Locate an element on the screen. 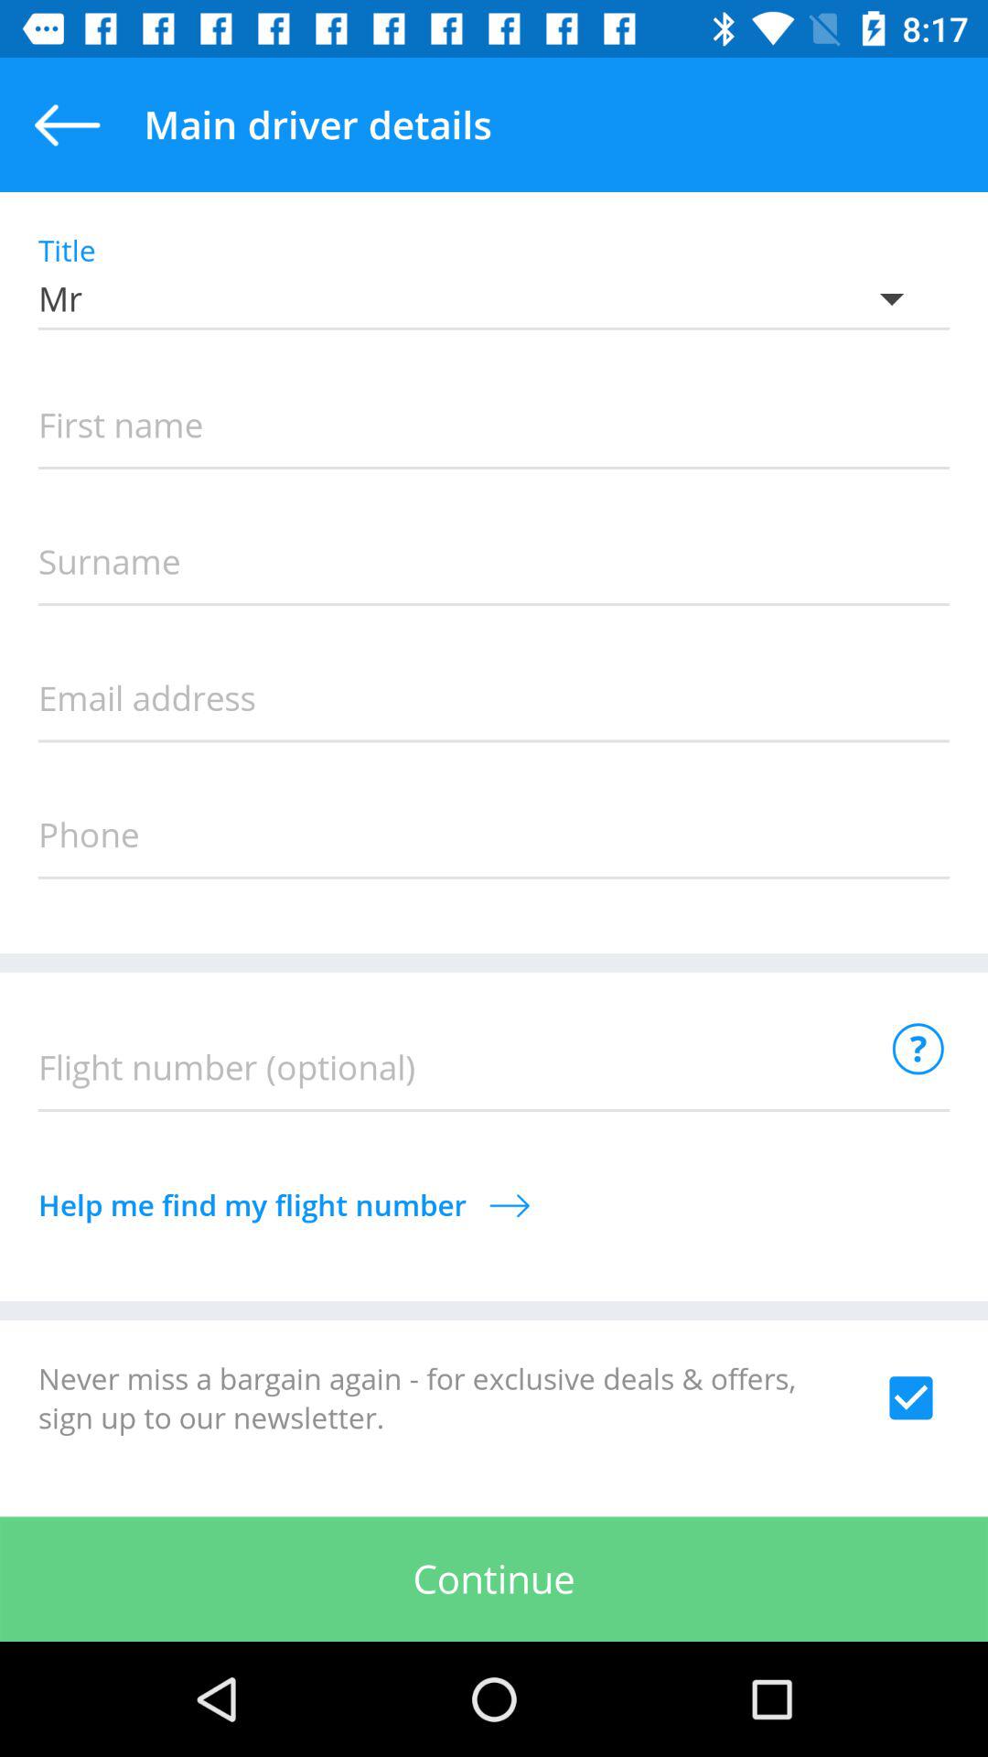  to create name option is located at coordinates (494, 426).